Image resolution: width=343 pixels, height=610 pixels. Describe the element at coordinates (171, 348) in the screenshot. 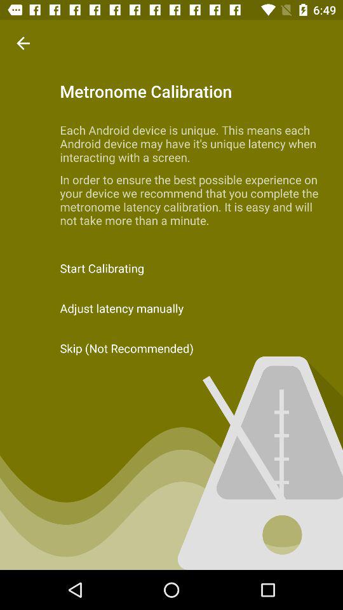

I see `turn on the skip (not recommended)` at that location.